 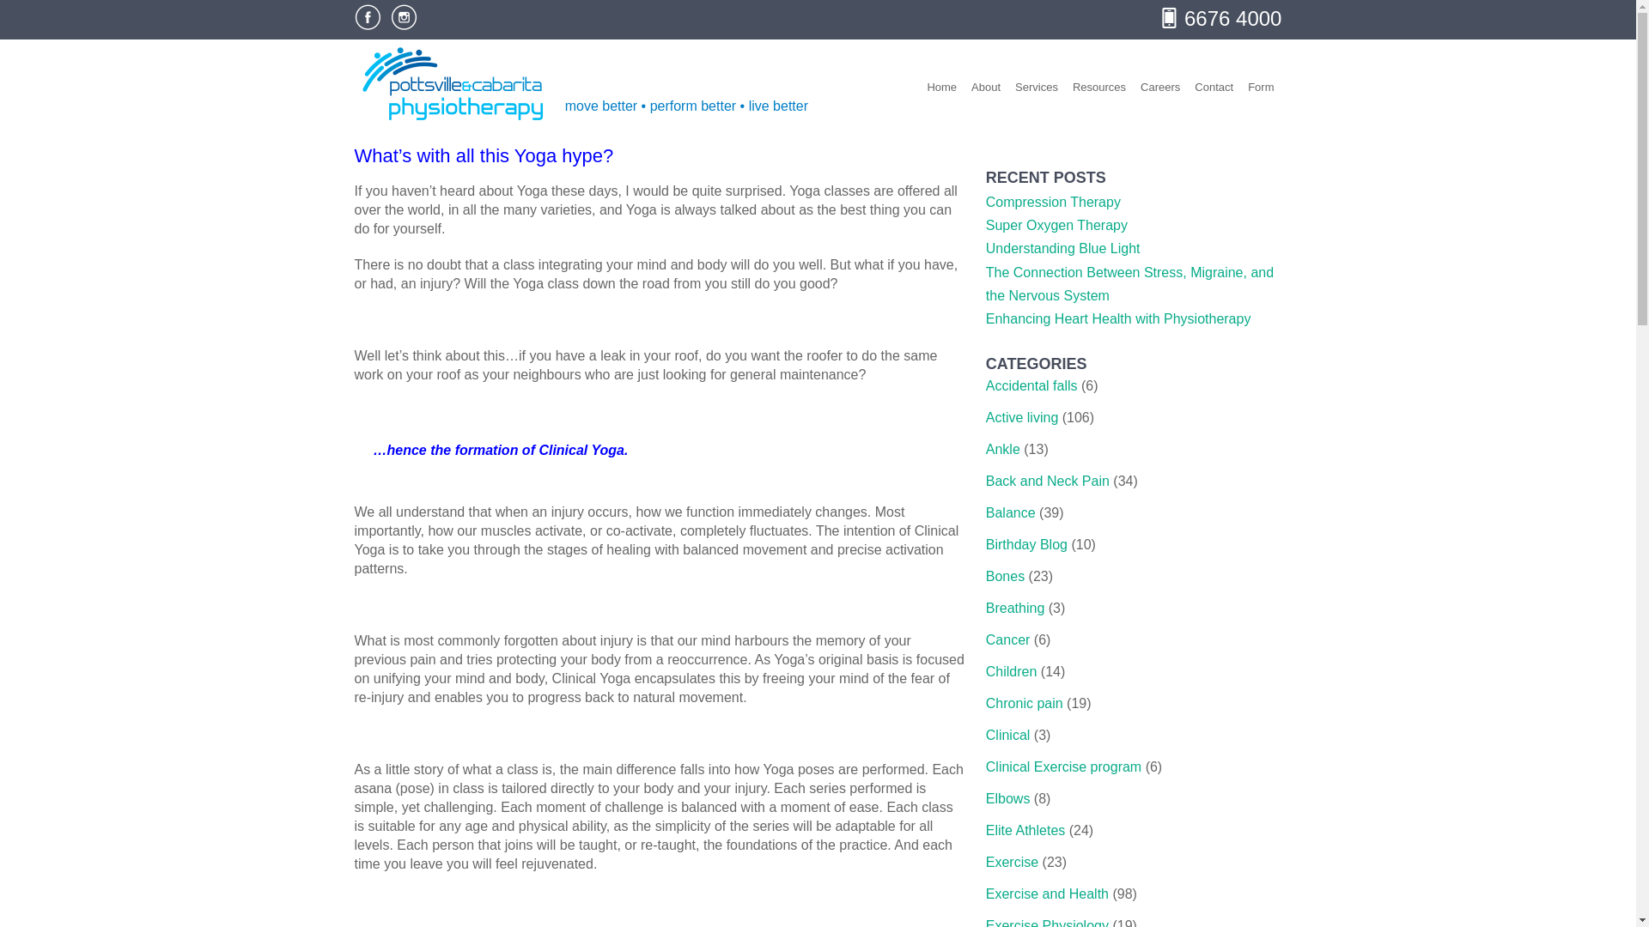 I want to click on Understanding Blue Light, so click(x=1063, y=248).